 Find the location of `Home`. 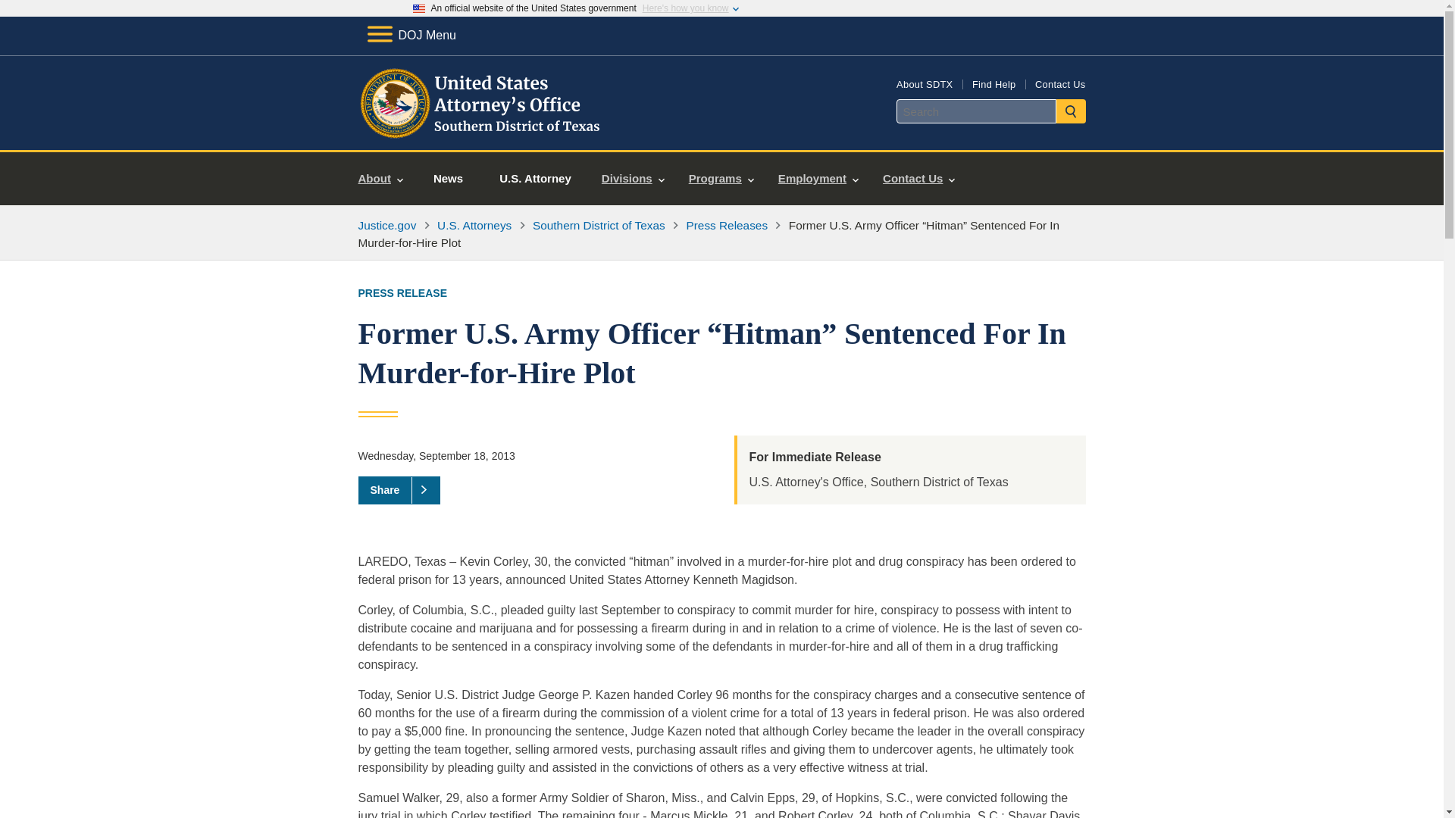

Home is located at coordinates (480, 132).